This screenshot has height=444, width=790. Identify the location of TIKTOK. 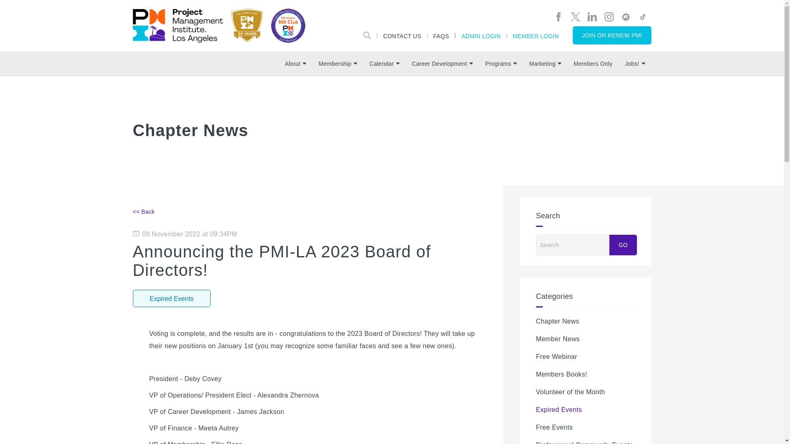
(642, 16).